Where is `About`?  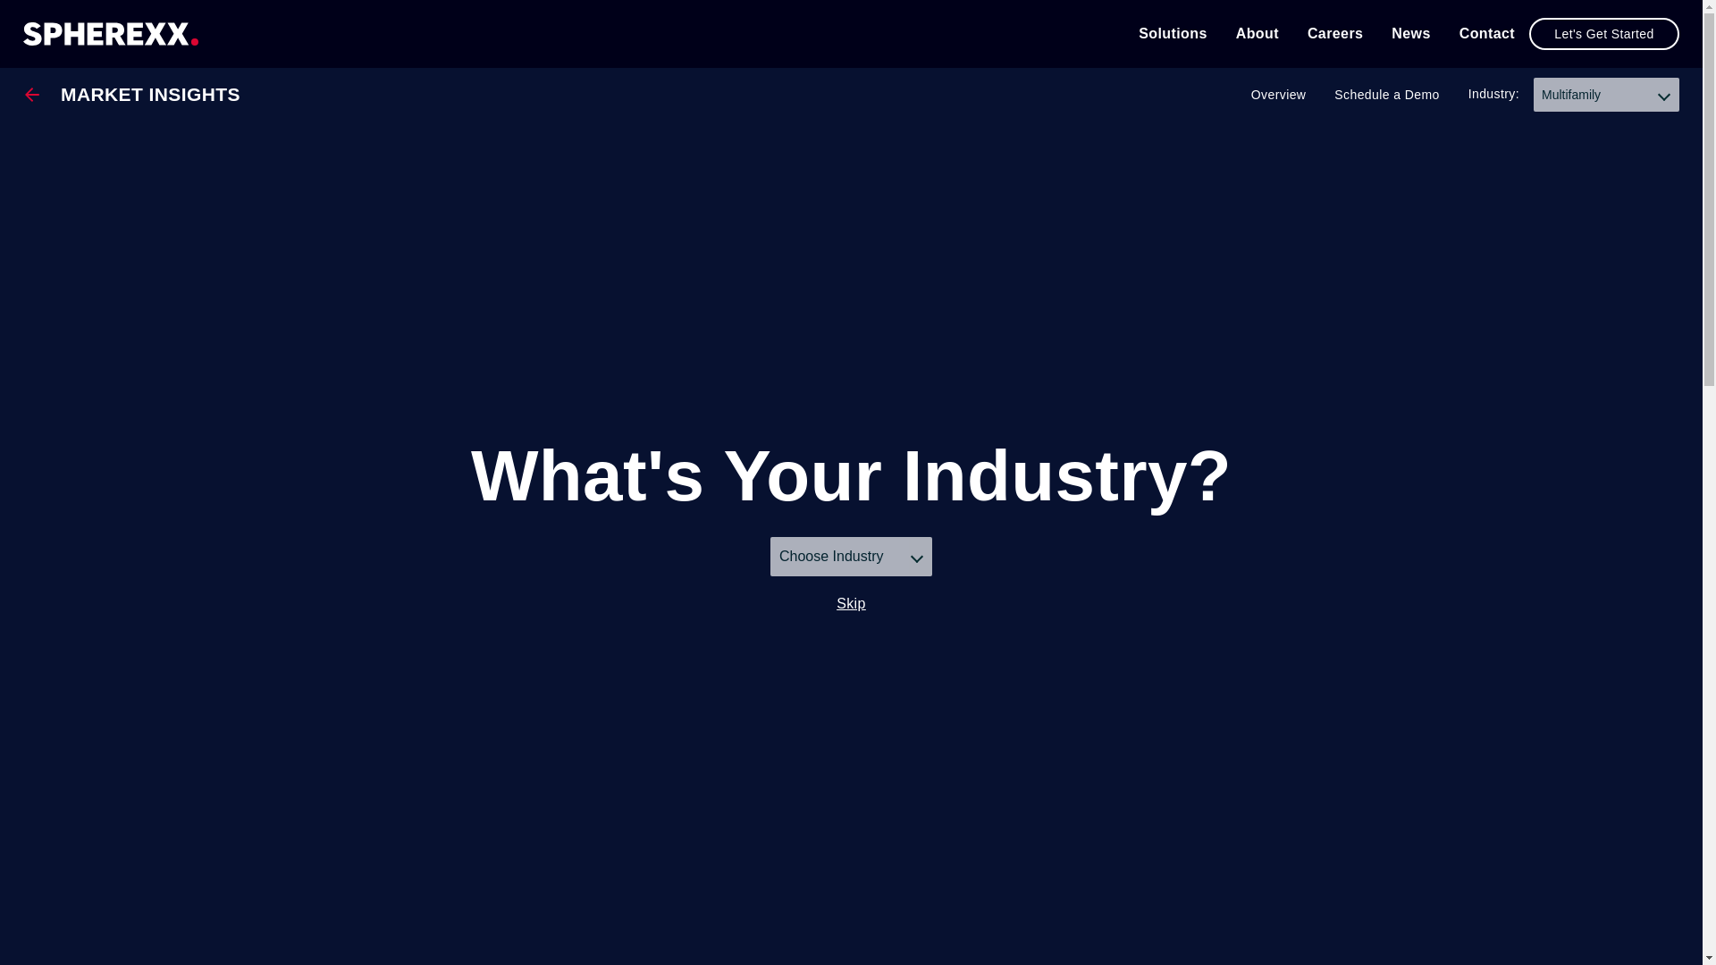
About is located at coordinates (1257, 34).